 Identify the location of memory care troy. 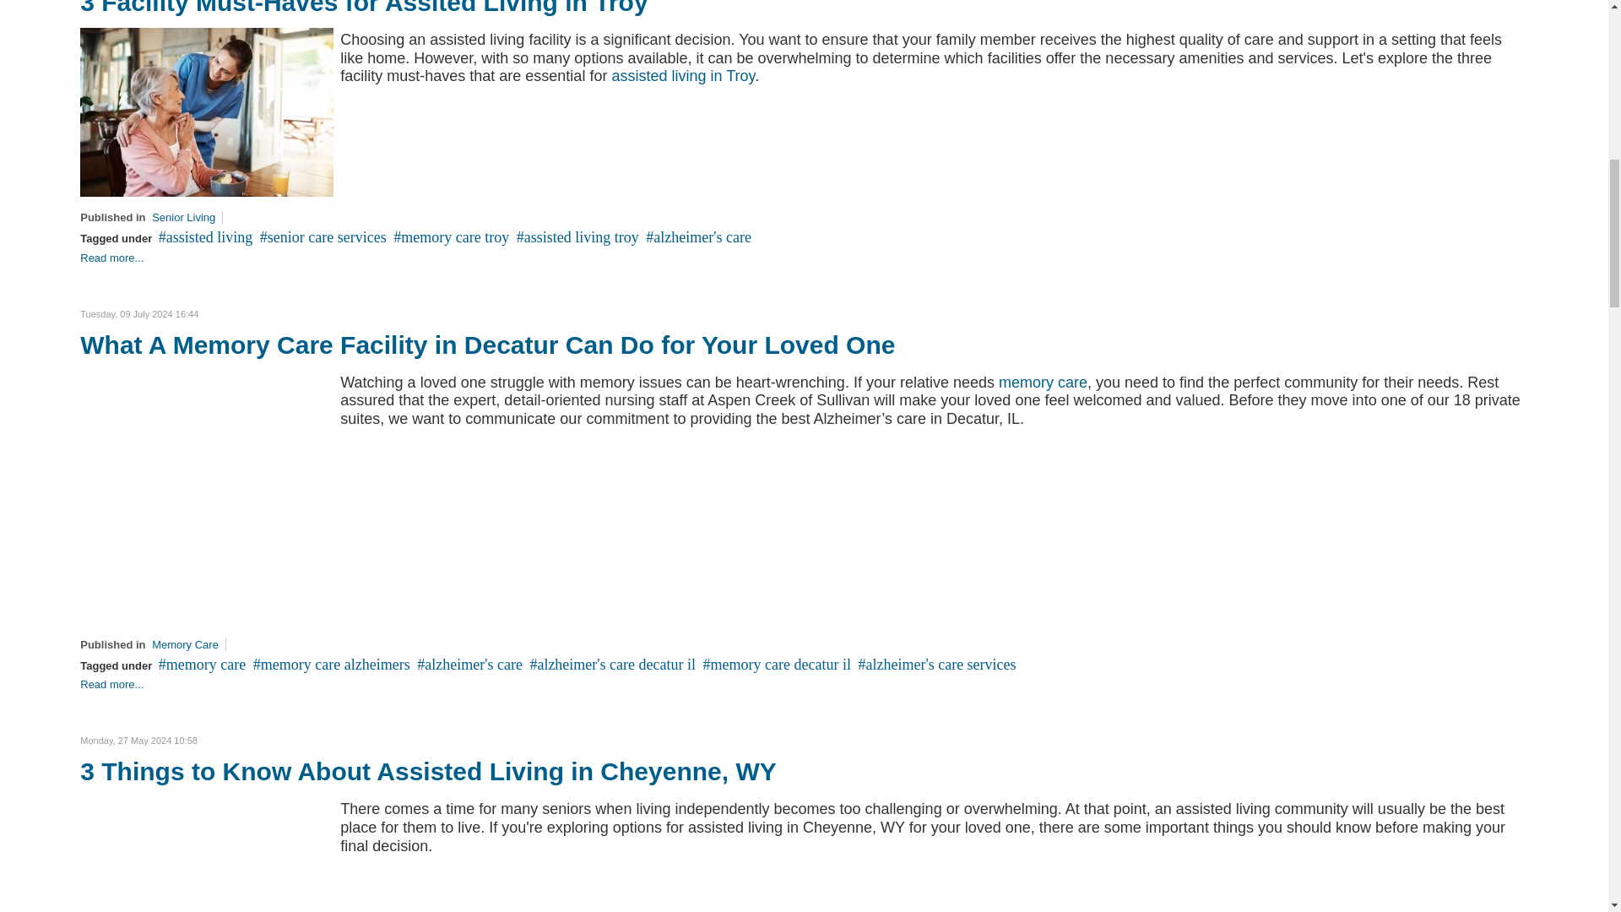
(451, 236).